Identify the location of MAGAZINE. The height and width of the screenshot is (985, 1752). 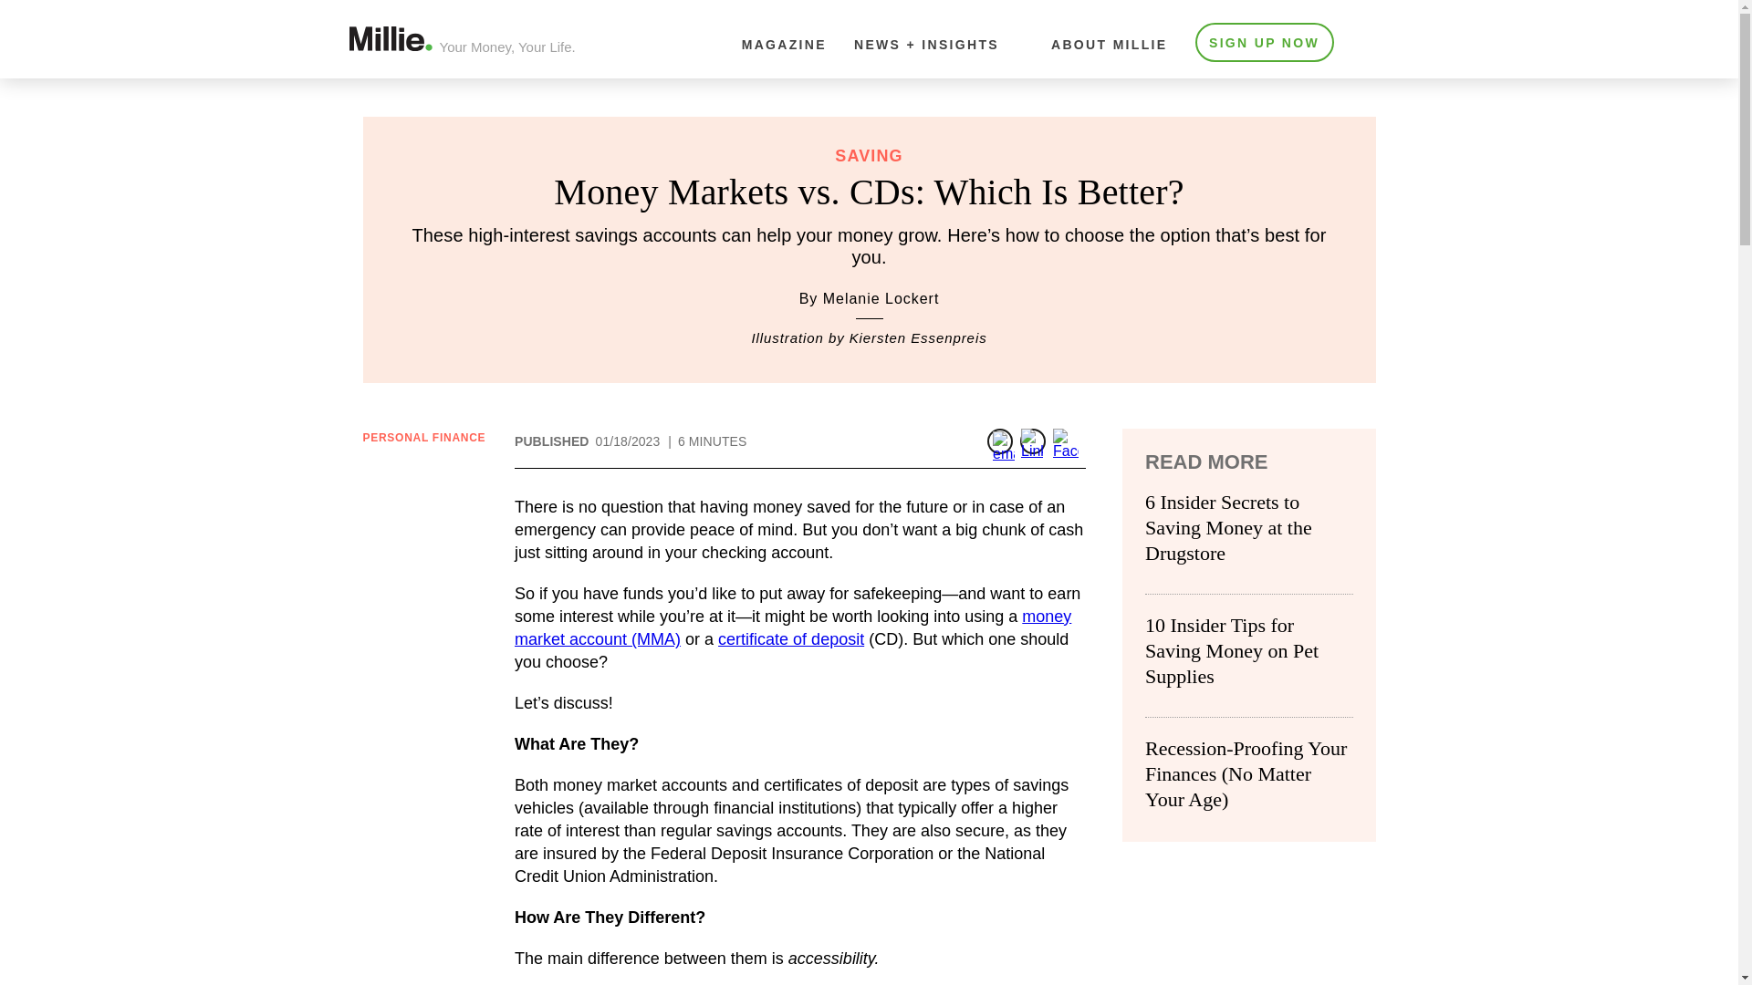
(784, 45).